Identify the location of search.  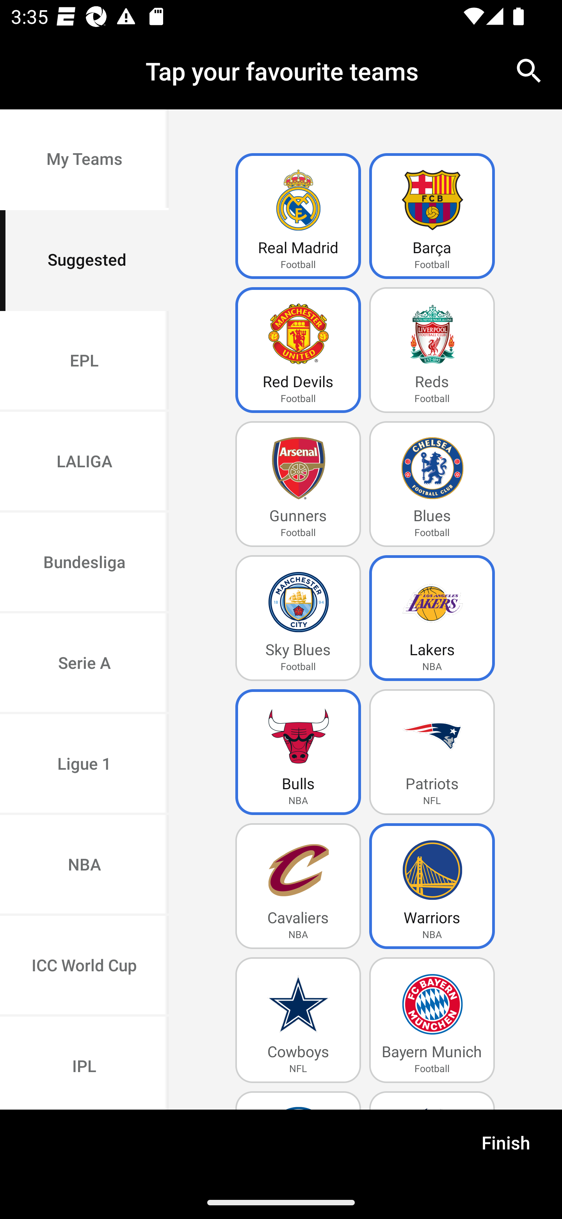
(529, 70).